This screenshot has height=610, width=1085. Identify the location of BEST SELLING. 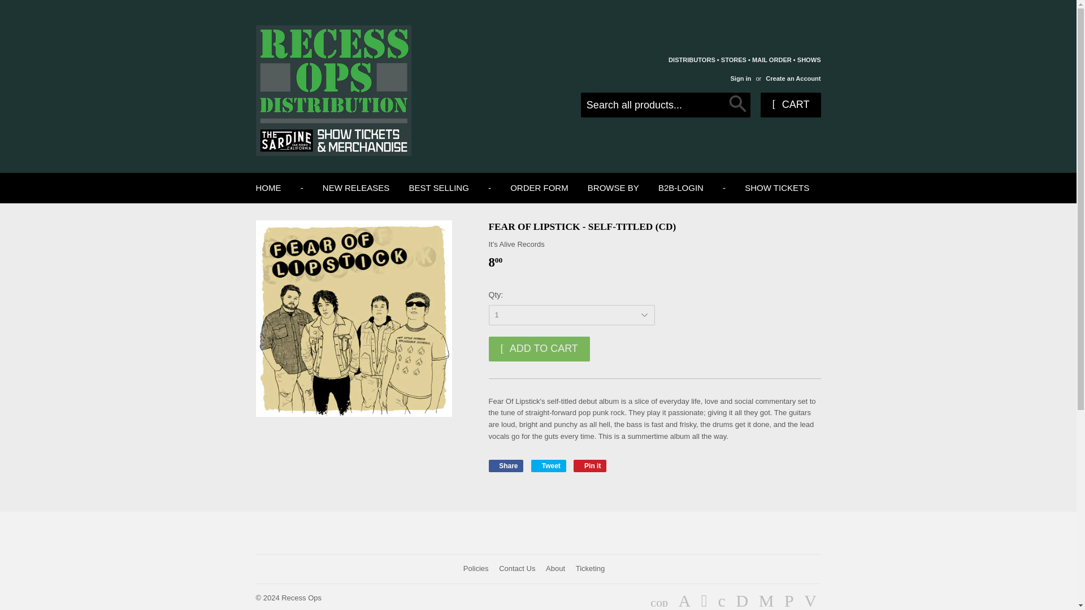
(439, 188).